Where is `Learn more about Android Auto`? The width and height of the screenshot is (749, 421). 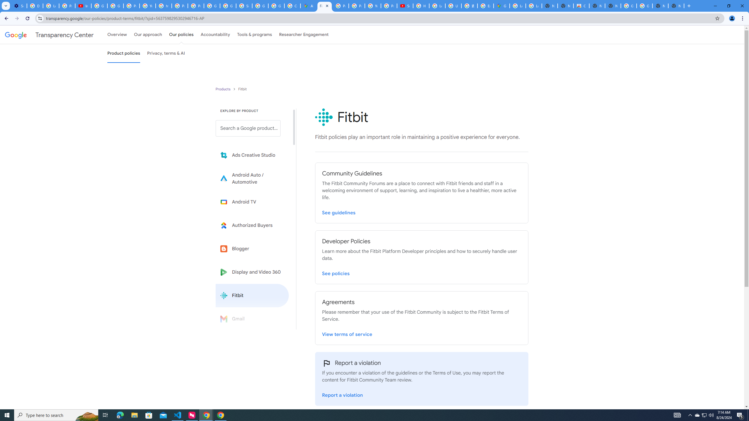
Learn more about Android Auto is located at coordinates (252, 178).